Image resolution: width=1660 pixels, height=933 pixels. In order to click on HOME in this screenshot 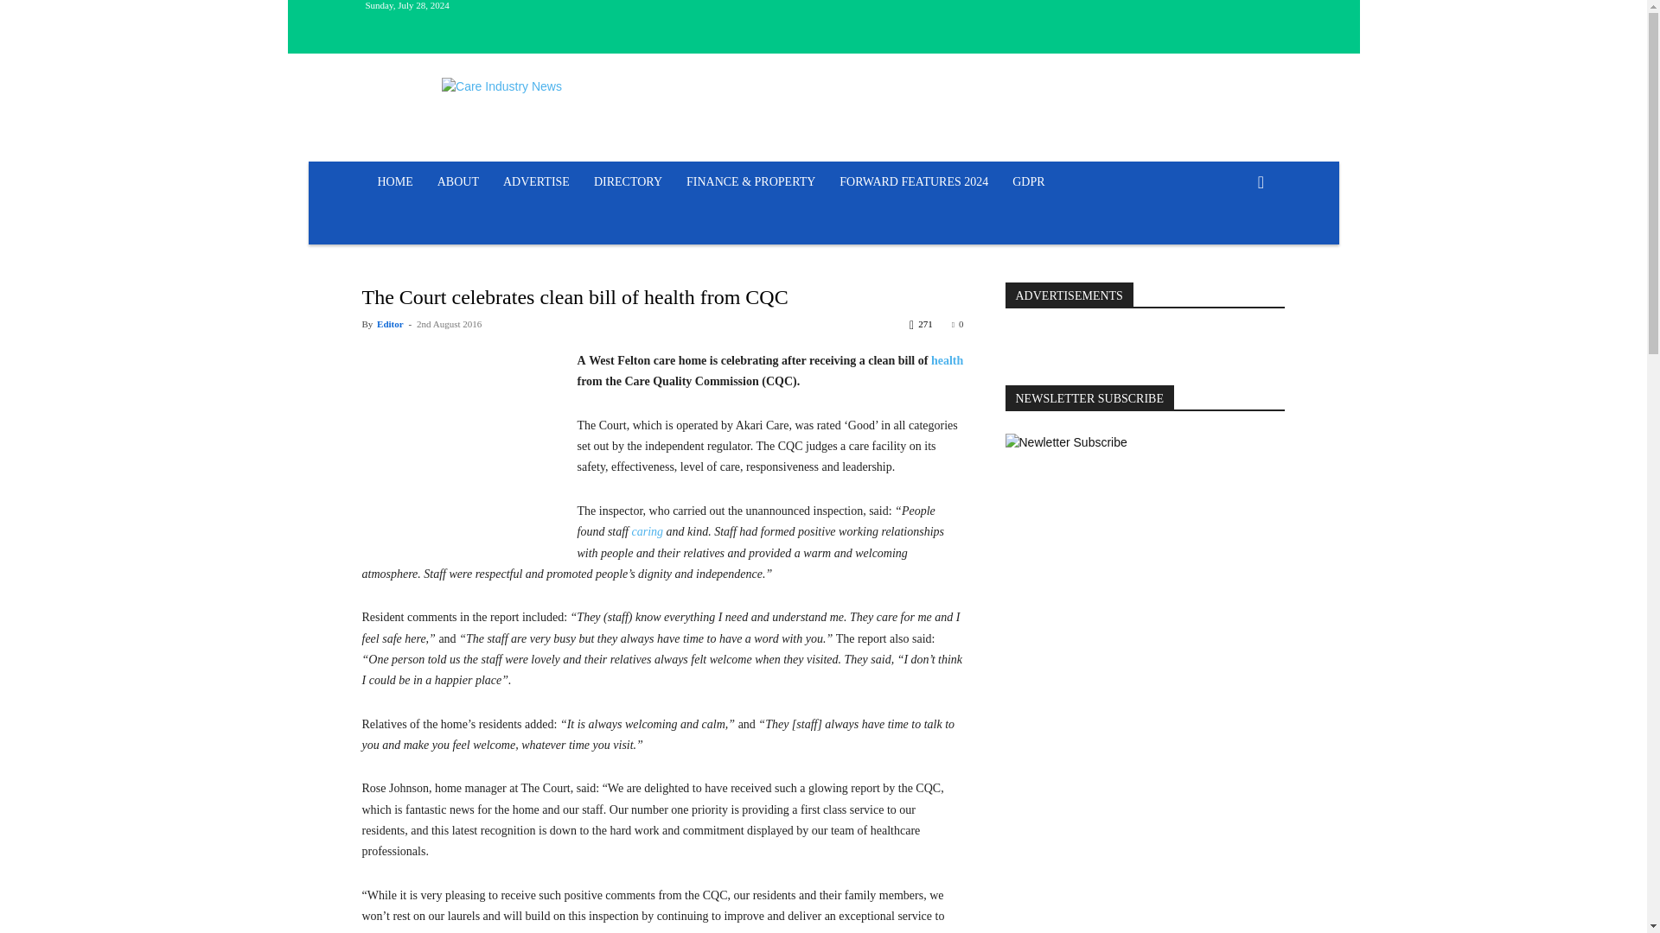, I will do `click(394, 181)`.